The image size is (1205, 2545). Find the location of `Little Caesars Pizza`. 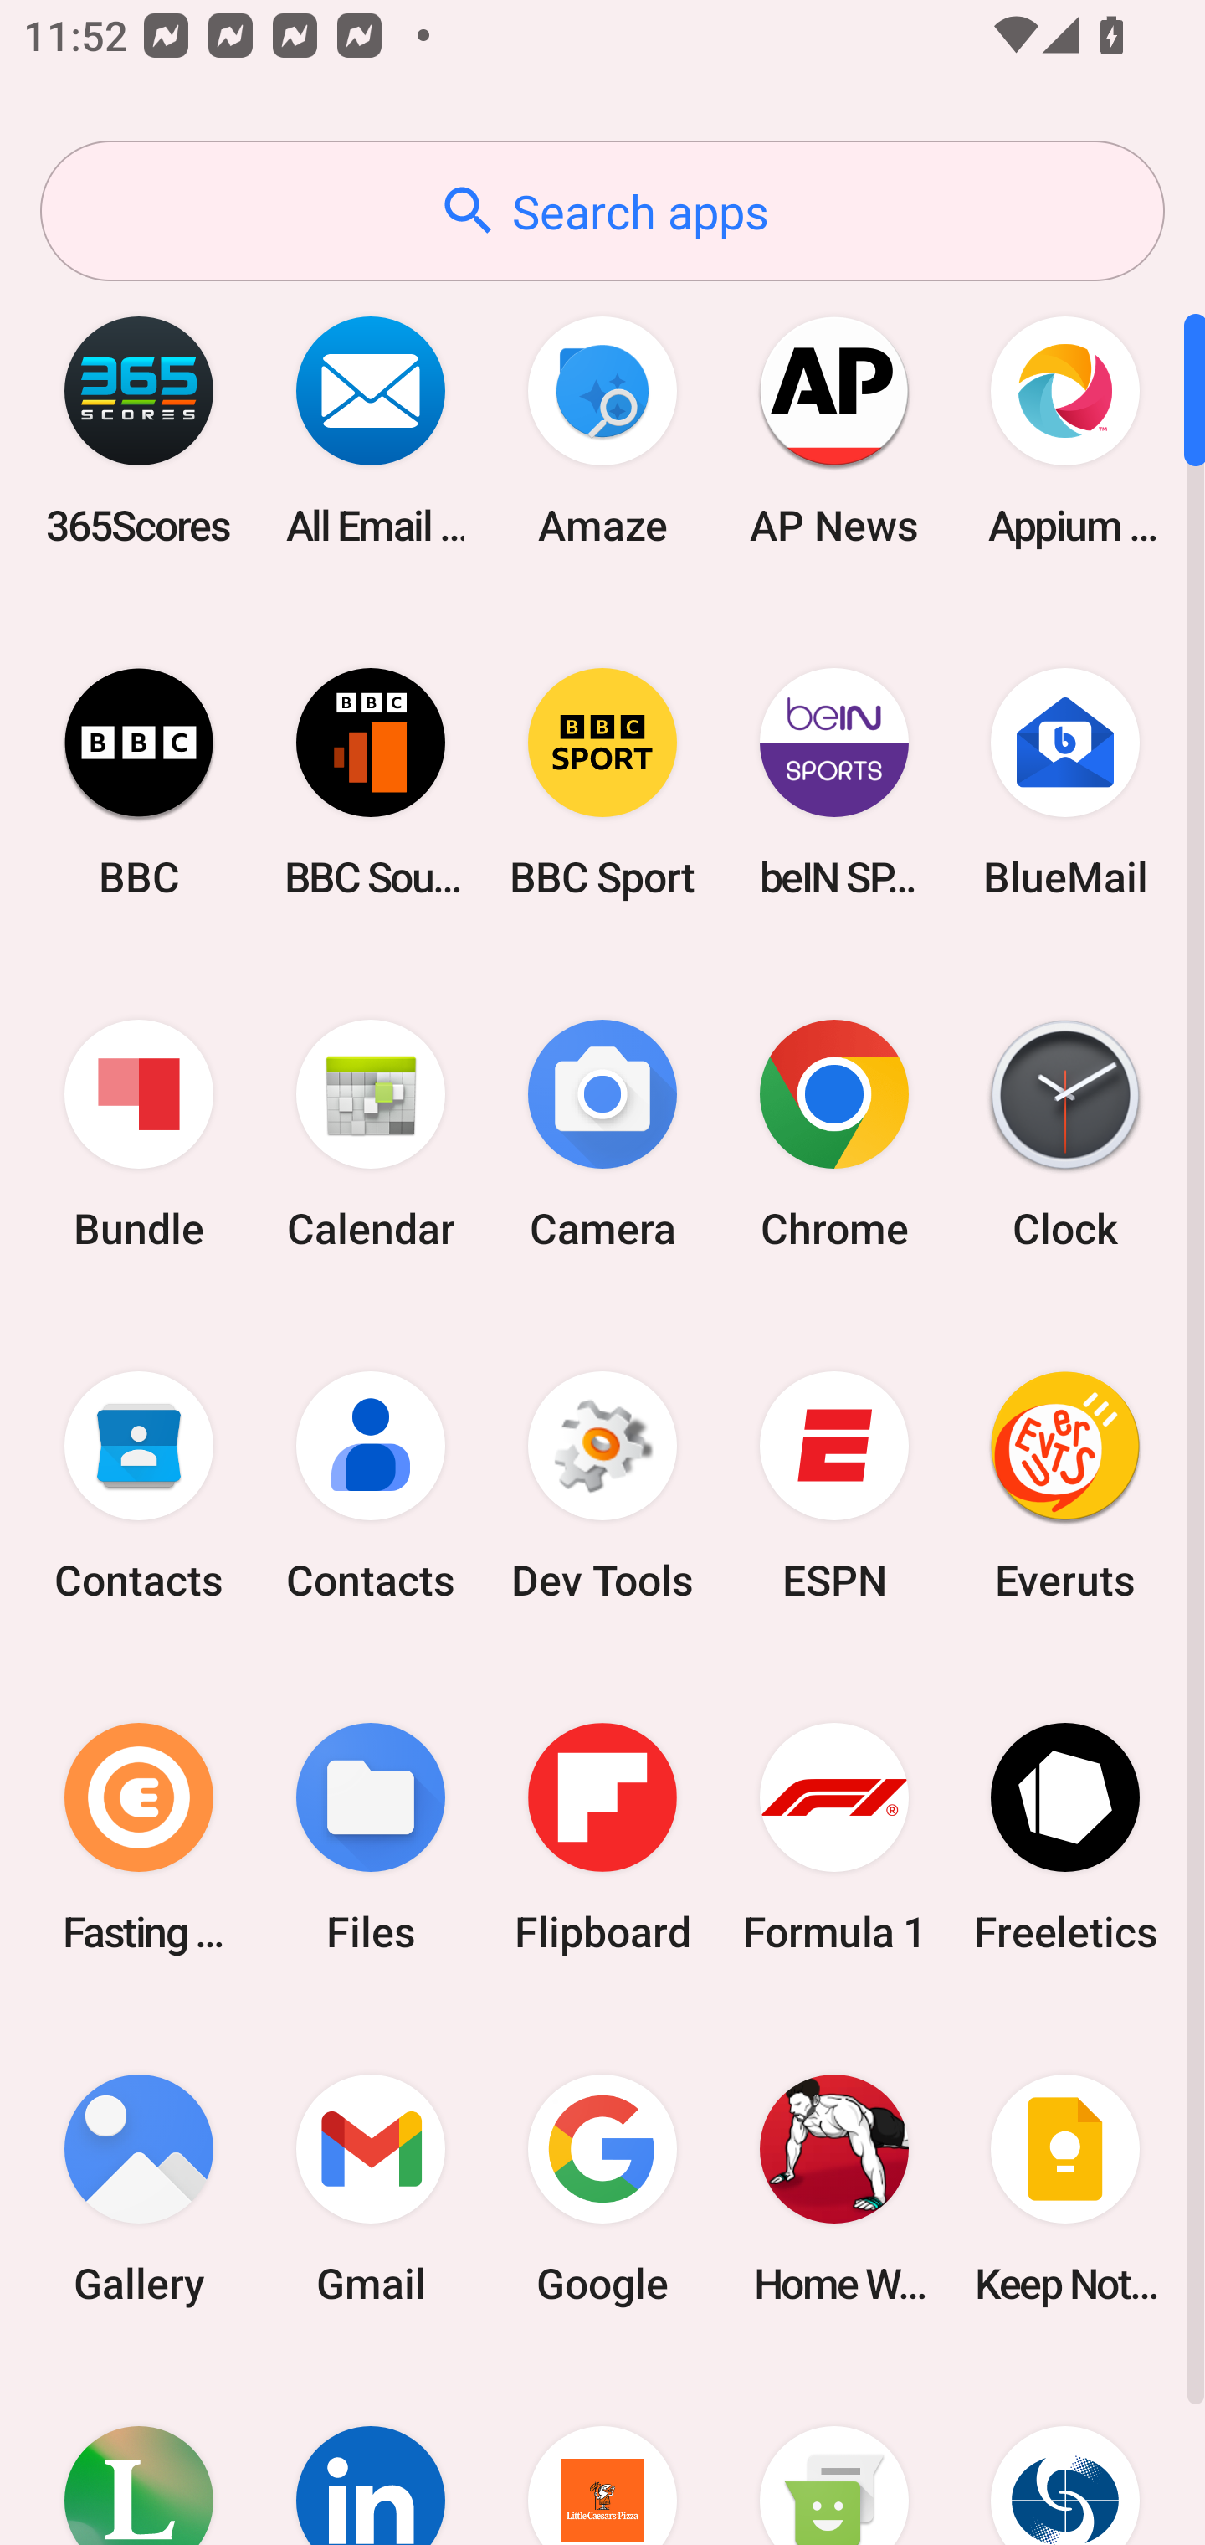

Little Caesars Pizza is located at coordinates (602, 2455).